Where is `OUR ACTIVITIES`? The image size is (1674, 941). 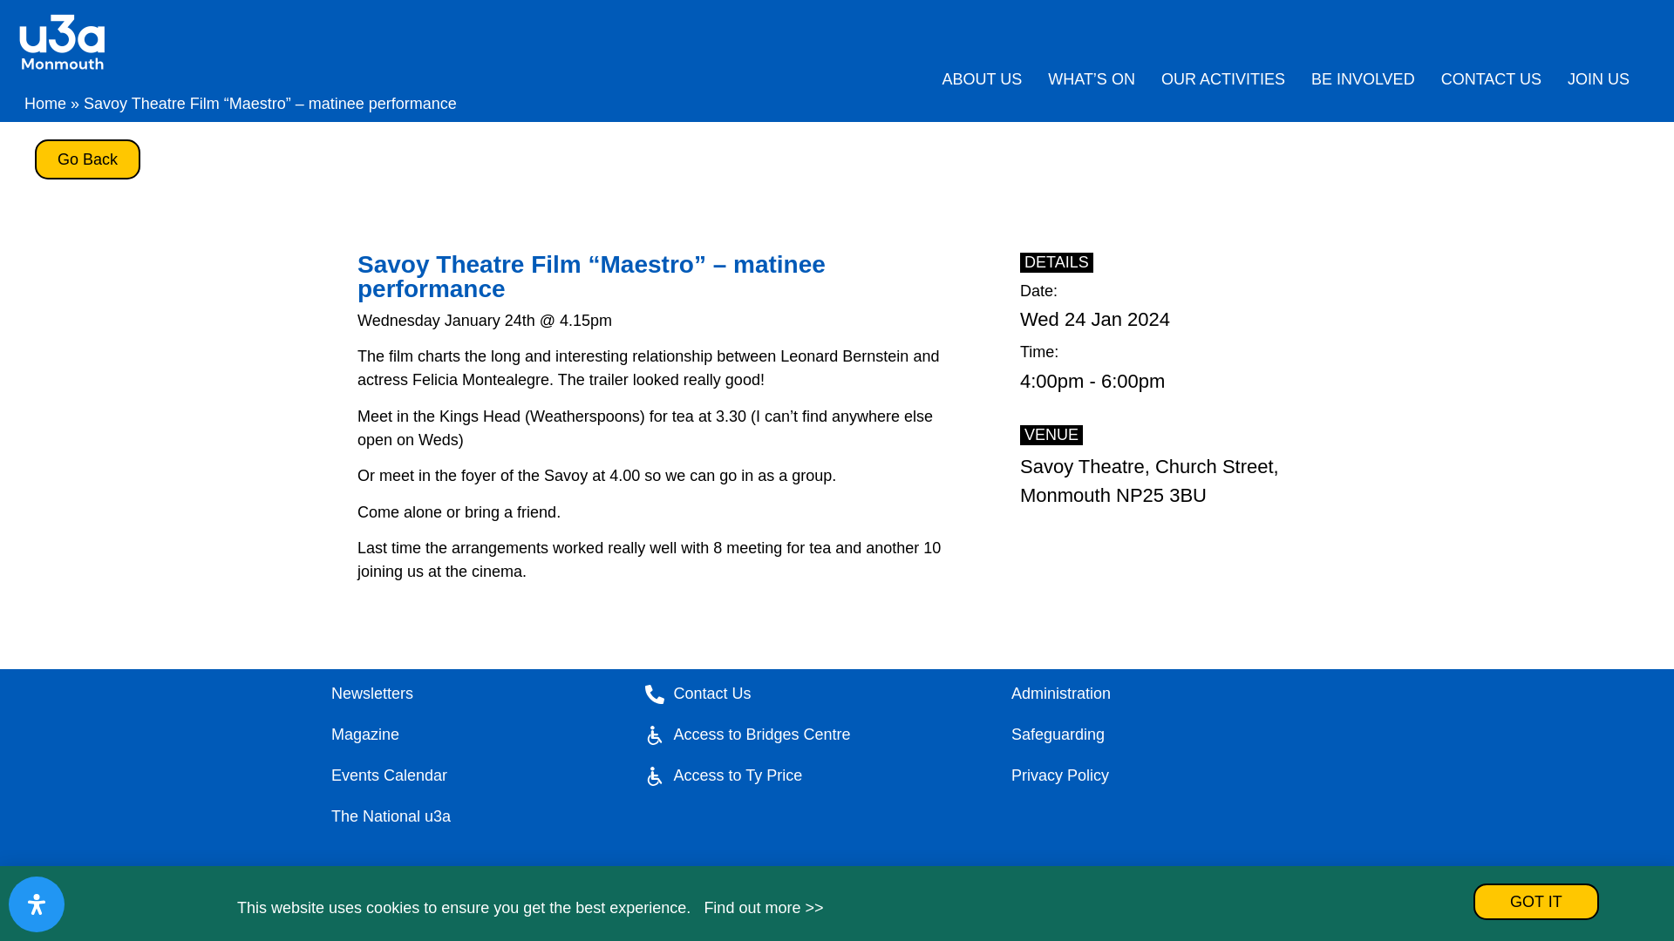 OUR ACTIVITIES is located at coordinates (1223, 79).